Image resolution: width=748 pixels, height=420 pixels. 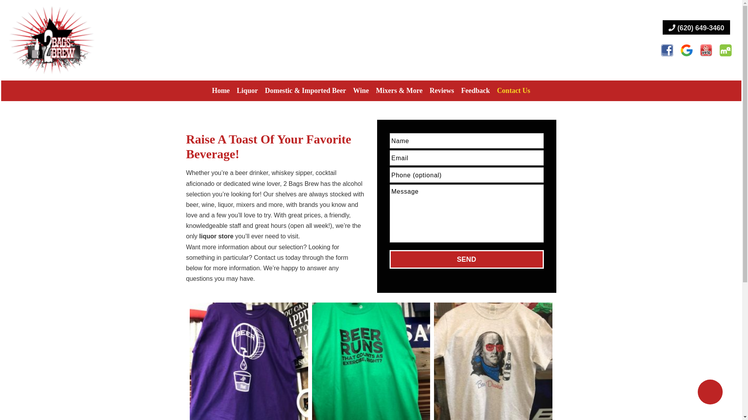 I want to click on Home, so click(x=221, y=91).